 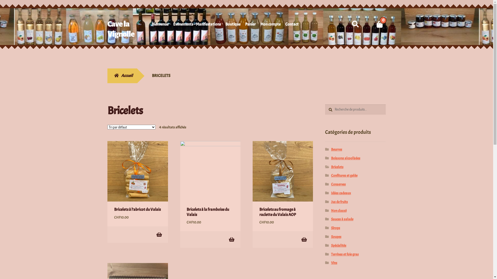 What do you see at coordinates (121, 29) in the screenshot?
I see `Cave la Vignolle` at bounding box center [121, 29].